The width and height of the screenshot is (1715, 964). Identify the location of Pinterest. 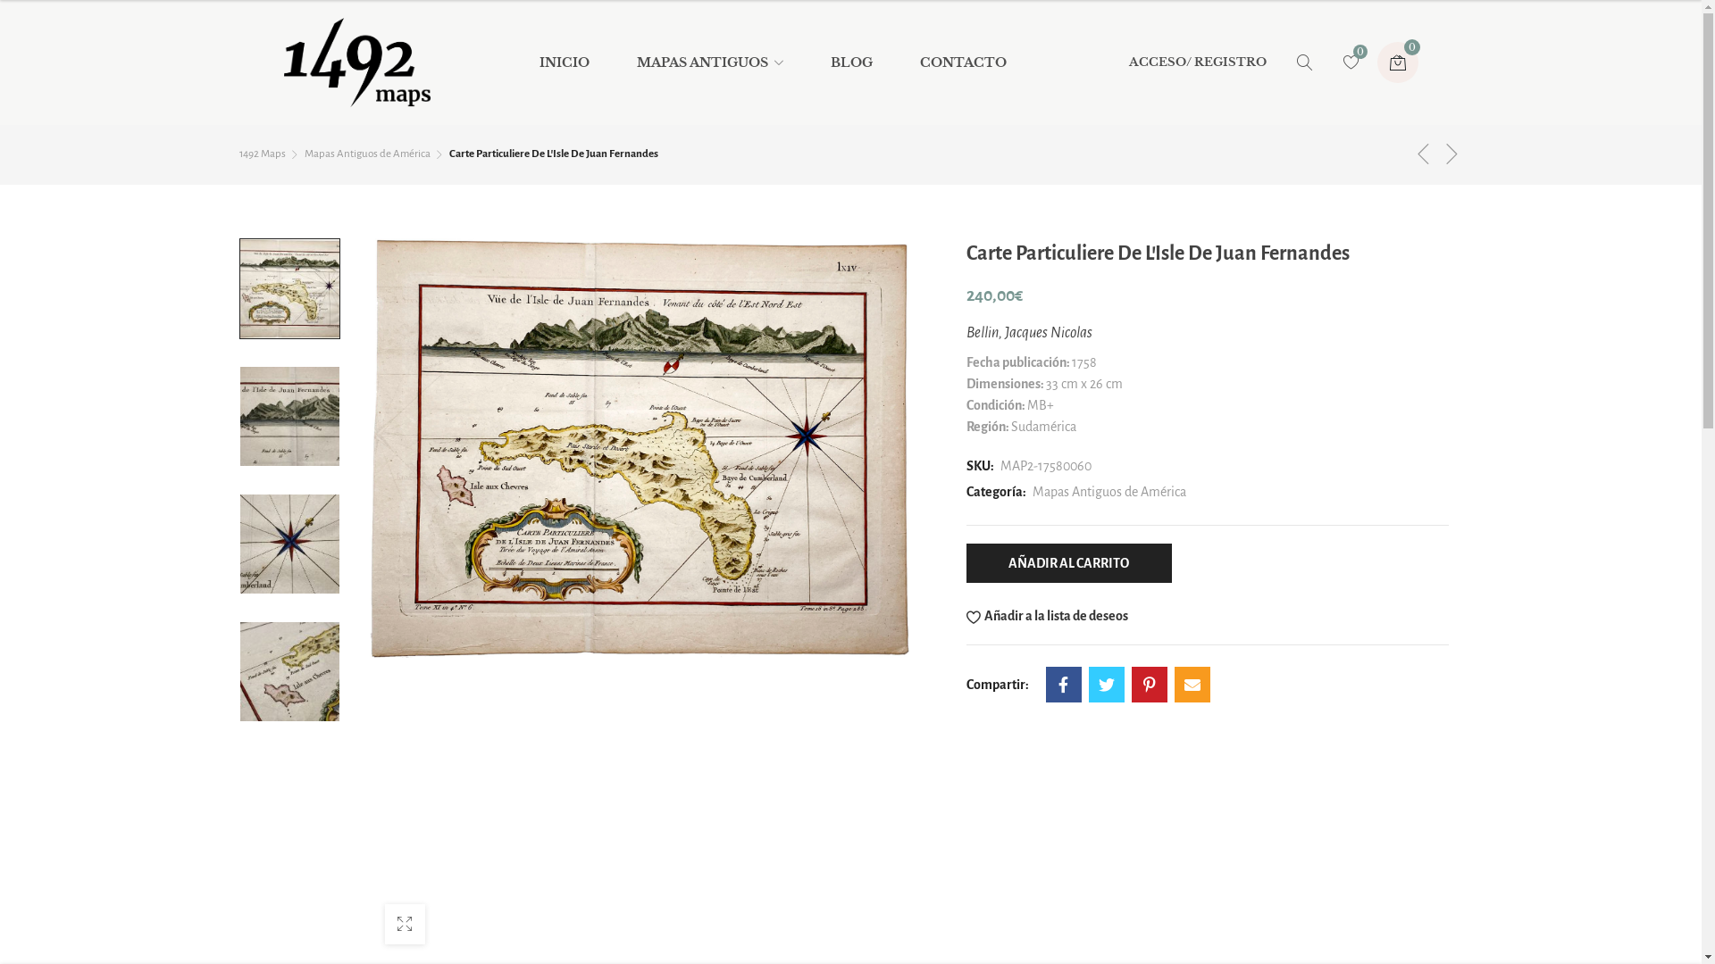
(1150, 685).